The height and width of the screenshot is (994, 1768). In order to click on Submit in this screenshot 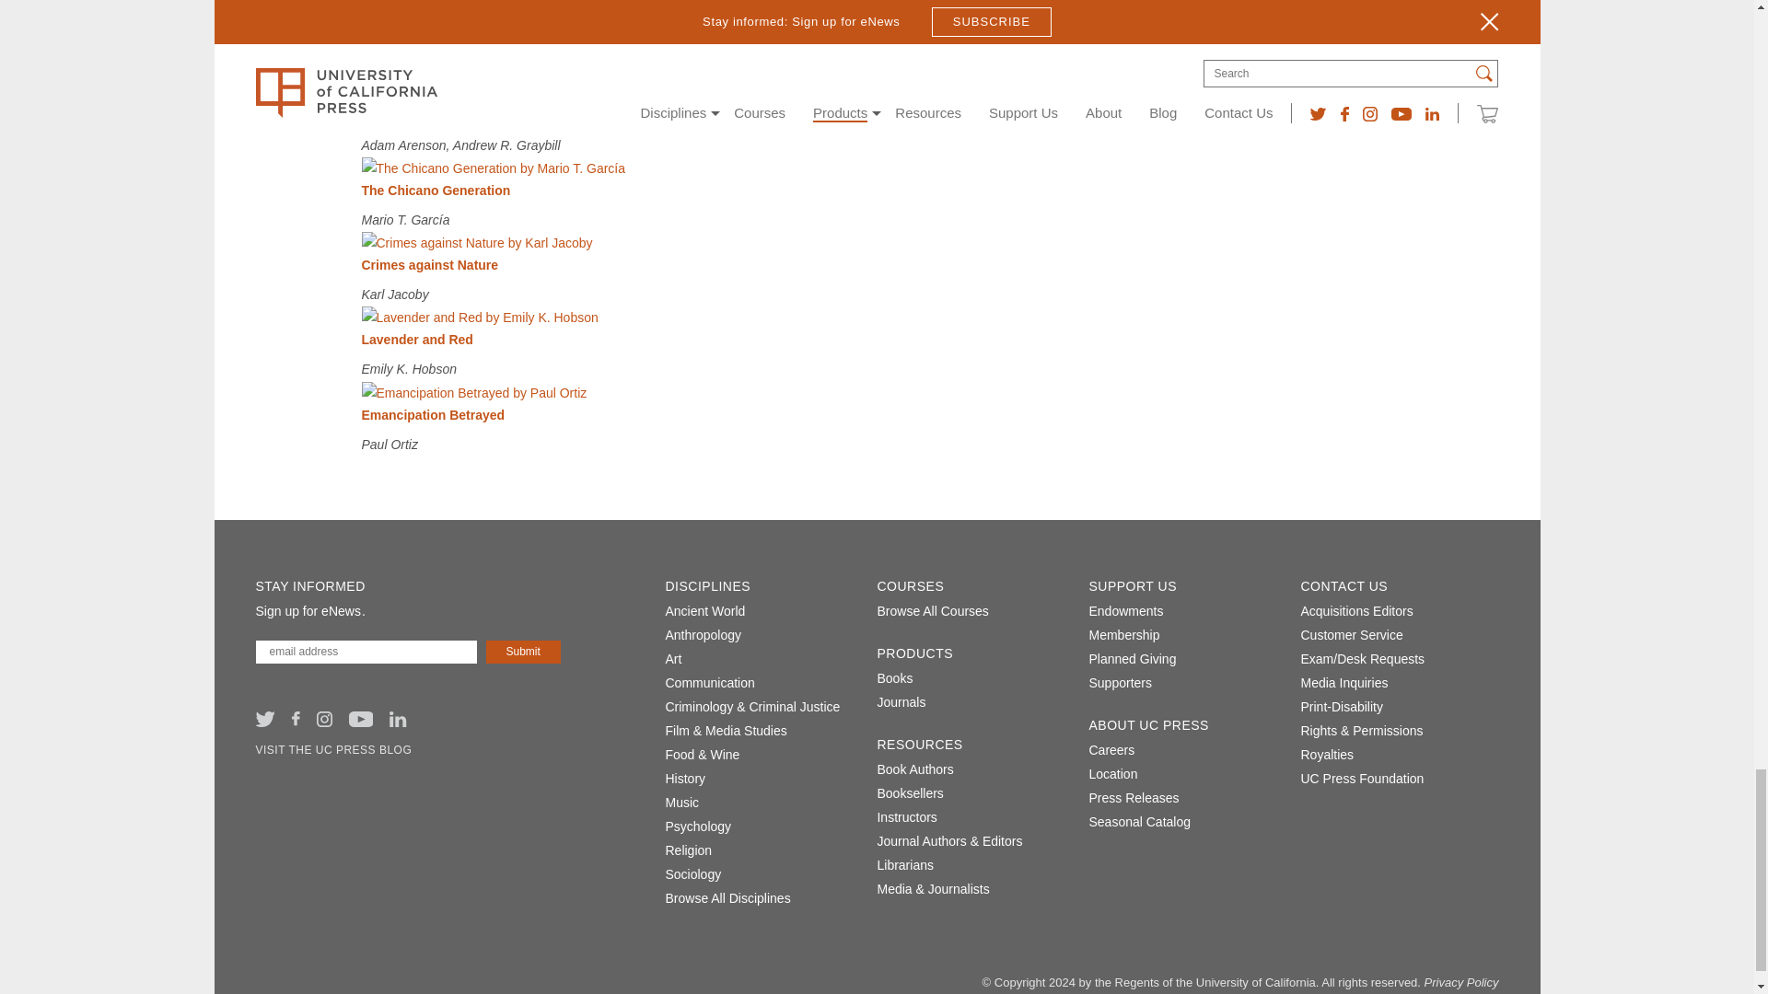, I will do `click(523, 652)`.